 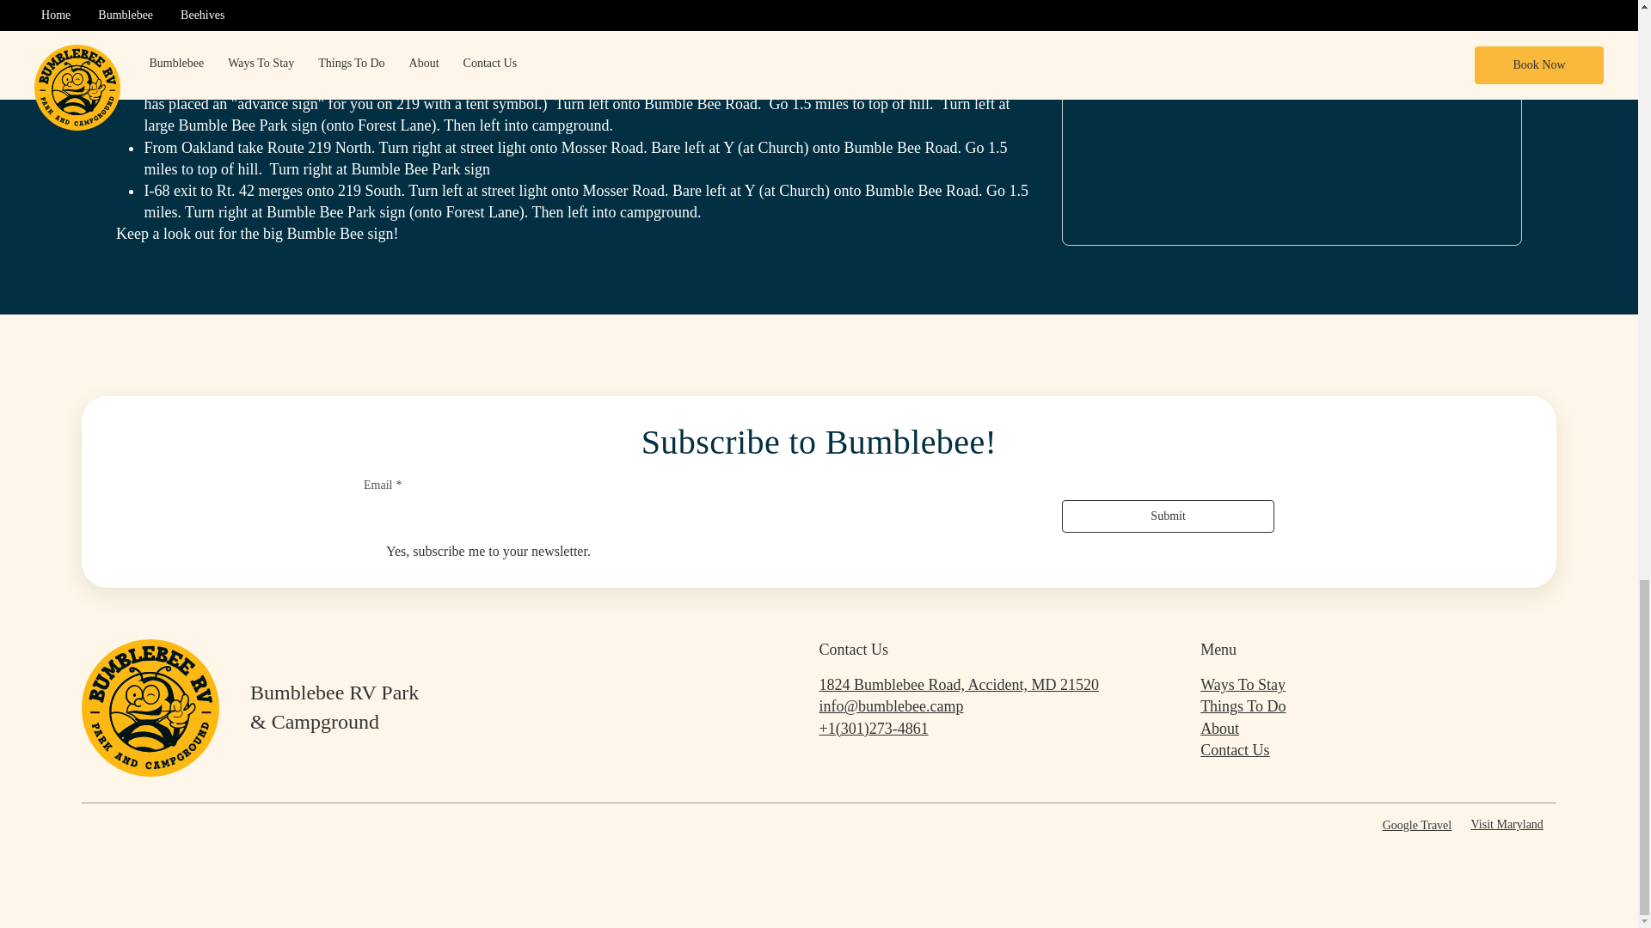 I want to click on Visit Maryland, so click(x=1507, y=823).